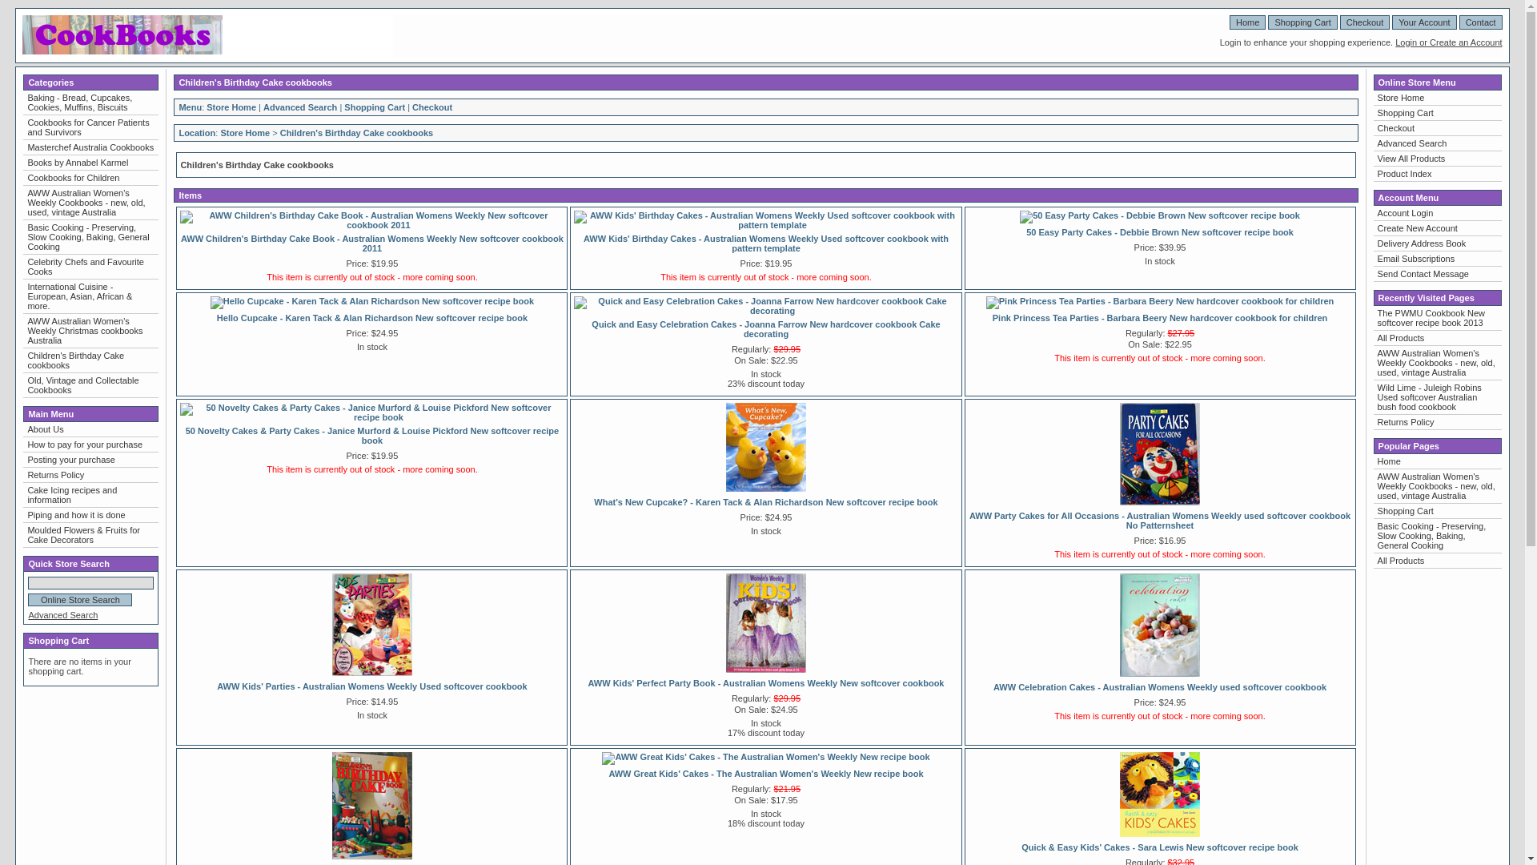 The height and width of the screenshot is (865, 1537). I want to click on AWW Australian Women's Weekly Christmas cookbooks Australia, so click(91, 331).